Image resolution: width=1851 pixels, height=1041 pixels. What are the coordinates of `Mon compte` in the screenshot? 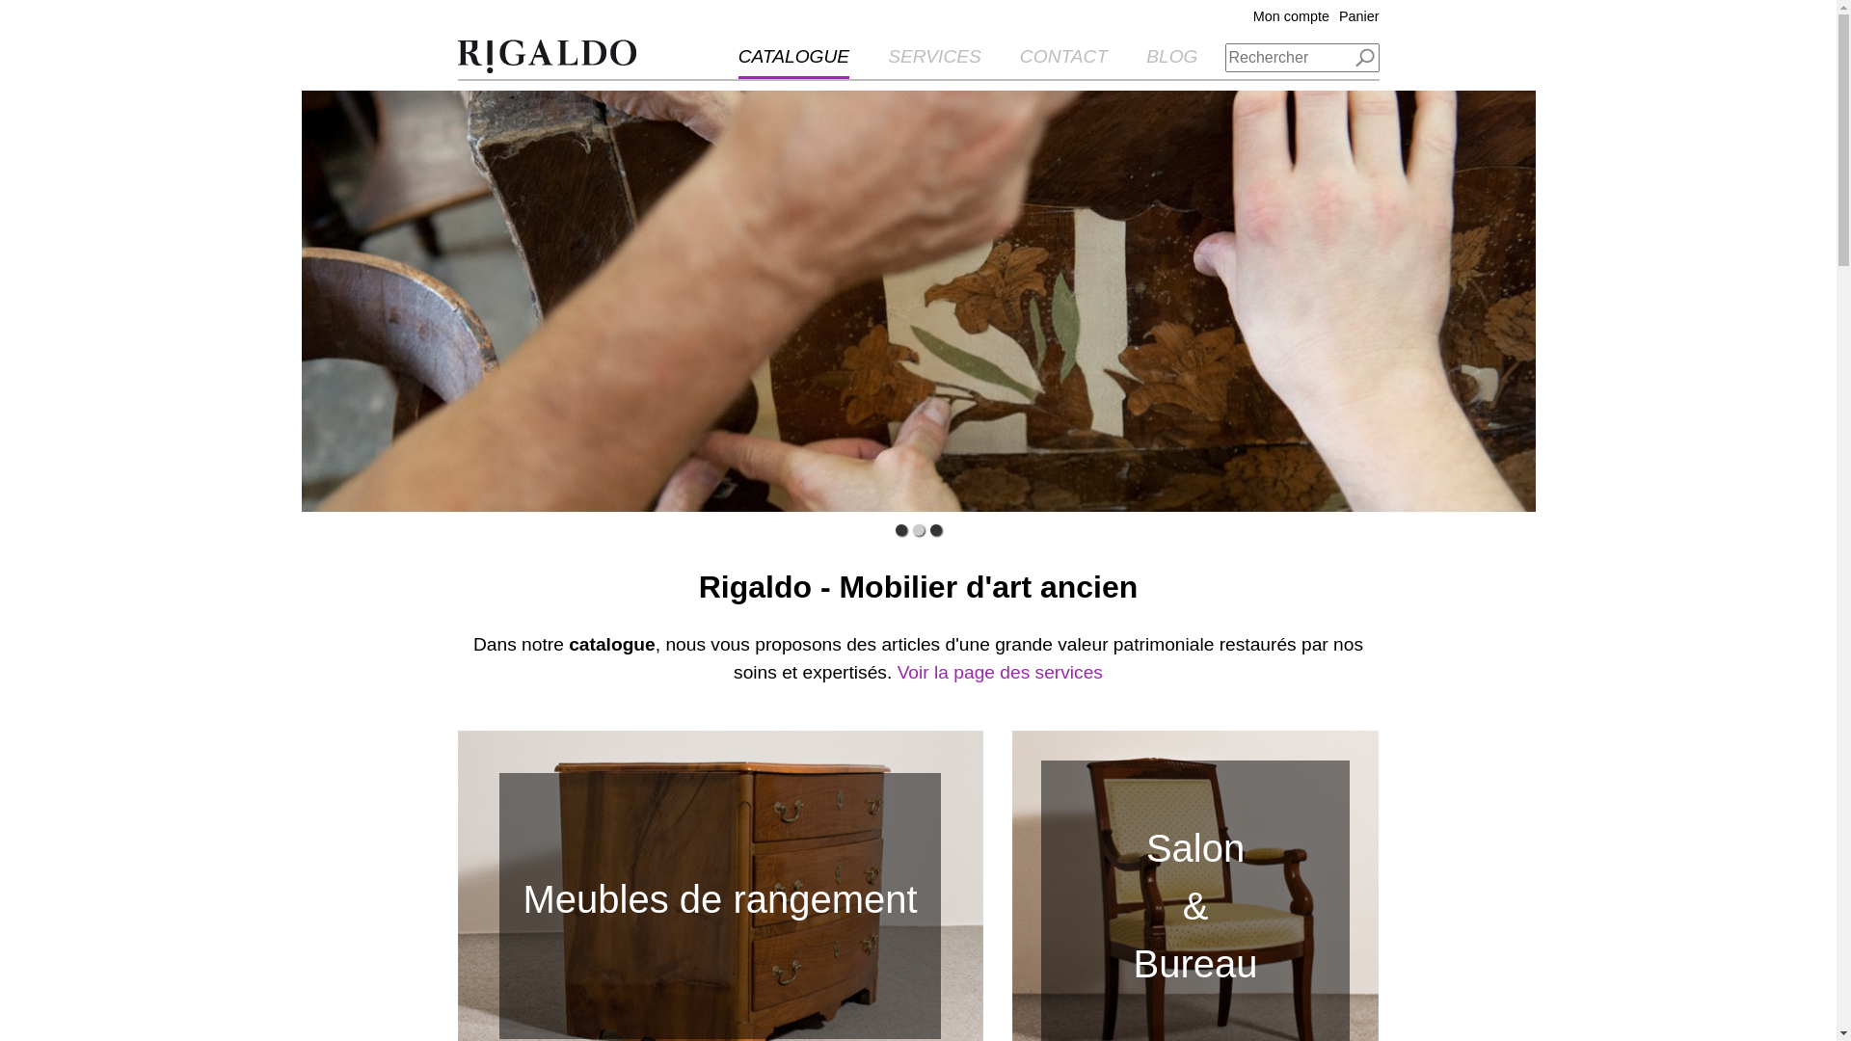 It's located at (1286, 16).